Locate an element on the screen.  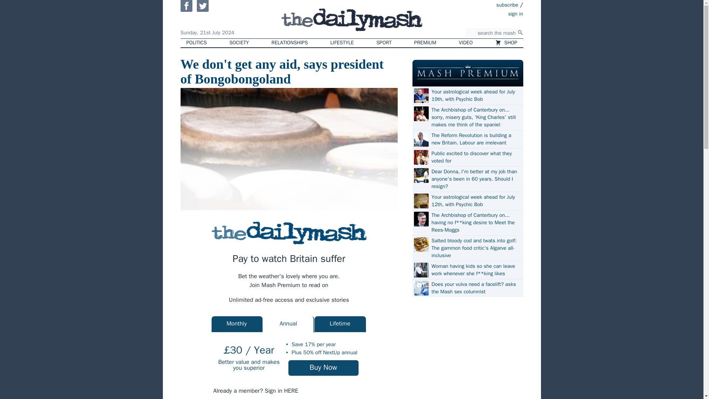
Your astrological week ahead for July 19th, with Psychic Bob is located at coordinates (476, 95).